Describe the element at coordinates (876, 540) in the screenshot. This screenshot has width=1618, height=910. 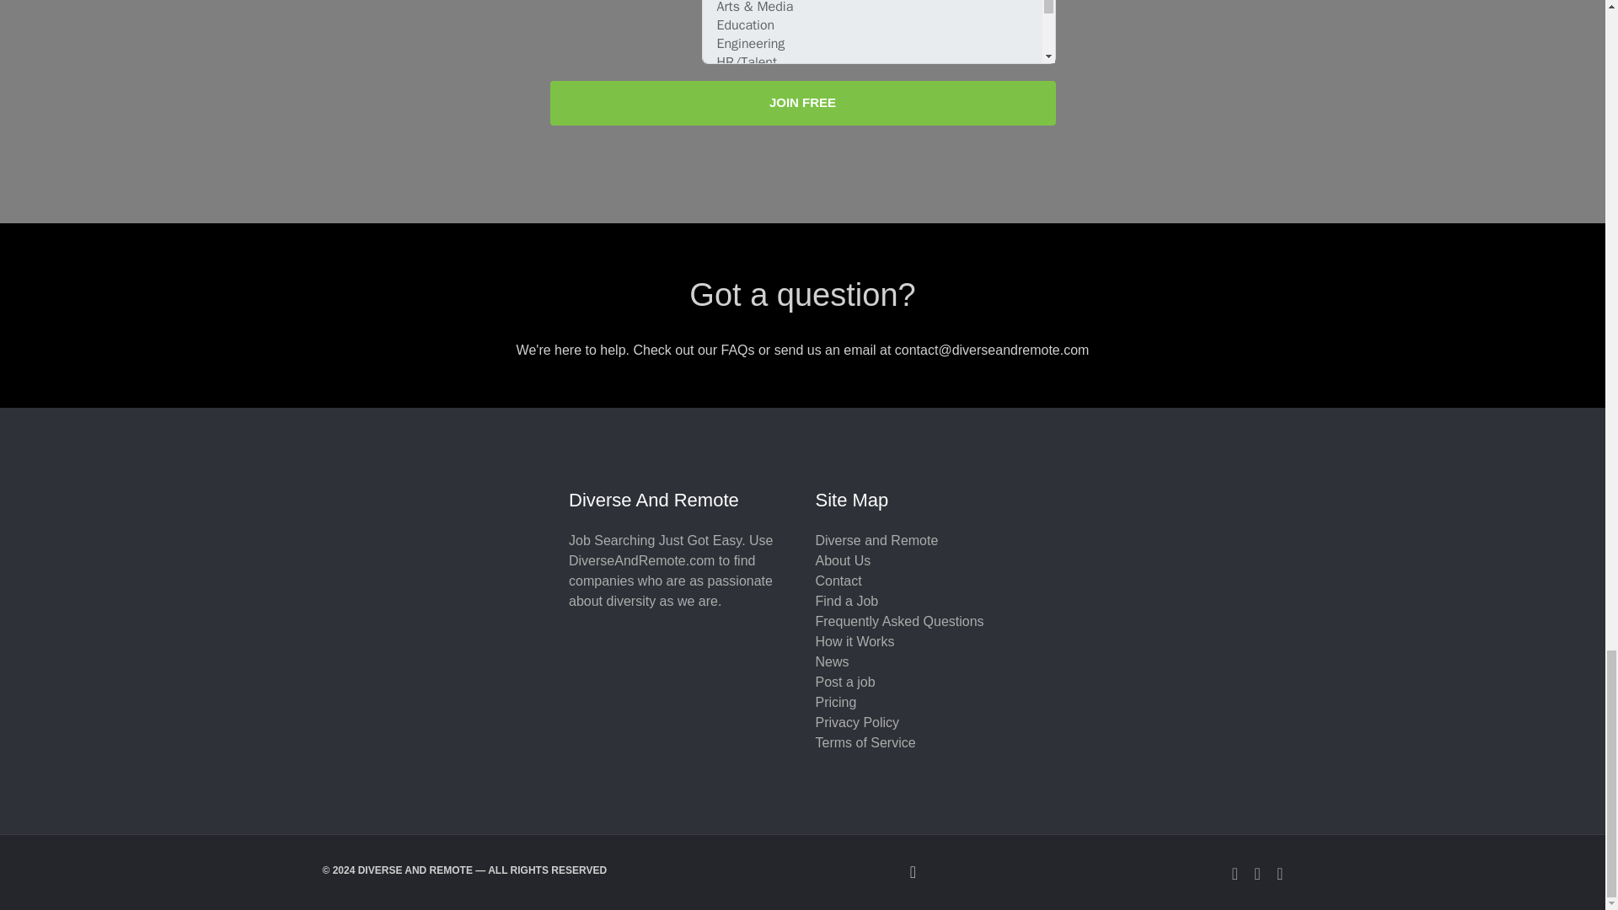
I see `Diverse and Remote` at that location.